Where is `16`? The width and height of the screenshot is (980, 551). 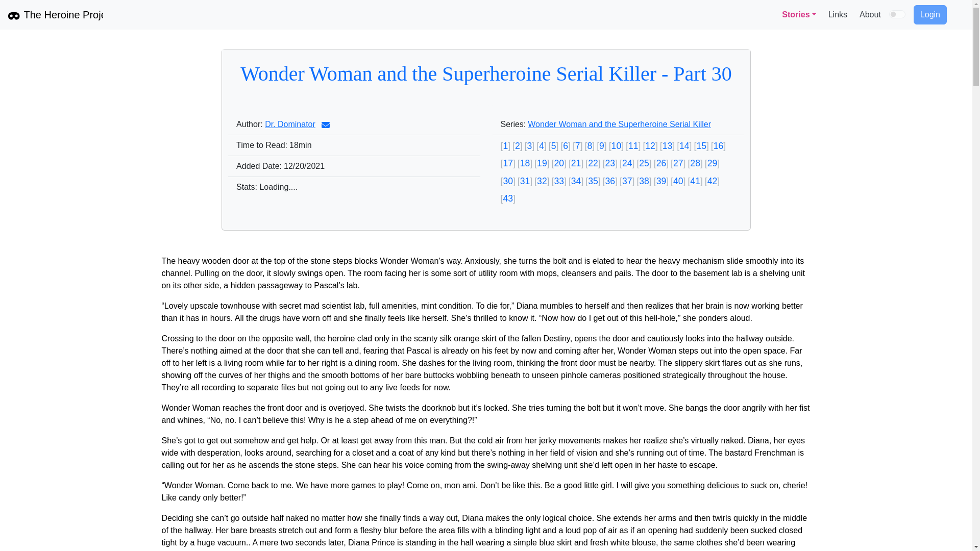
16 is located at coordinates (719, 146).